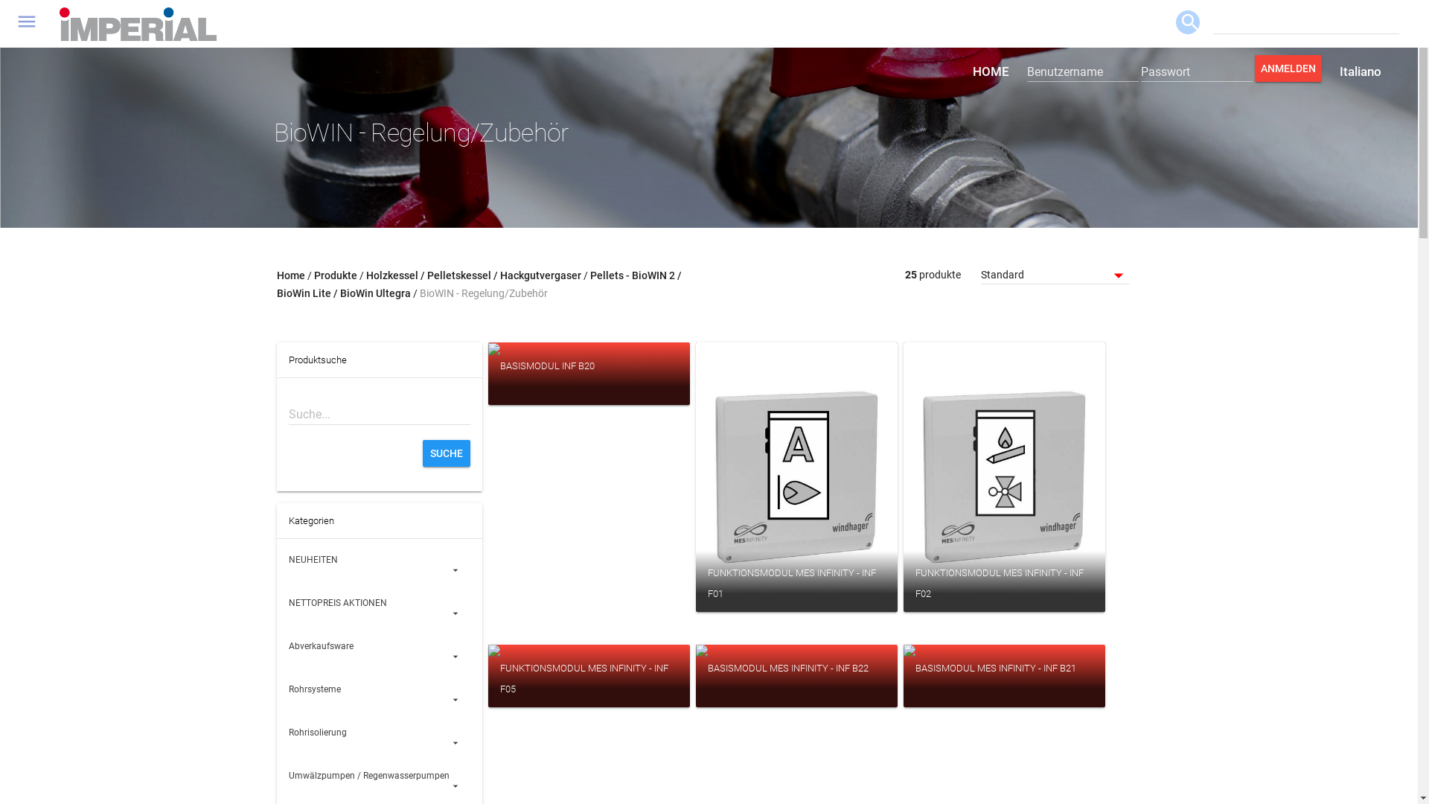  What do you see at coordinates (380, 612) in the screenshot?
I see `NETTOPREIS AKTIONEN
 ` at bounding box center [380, 612].